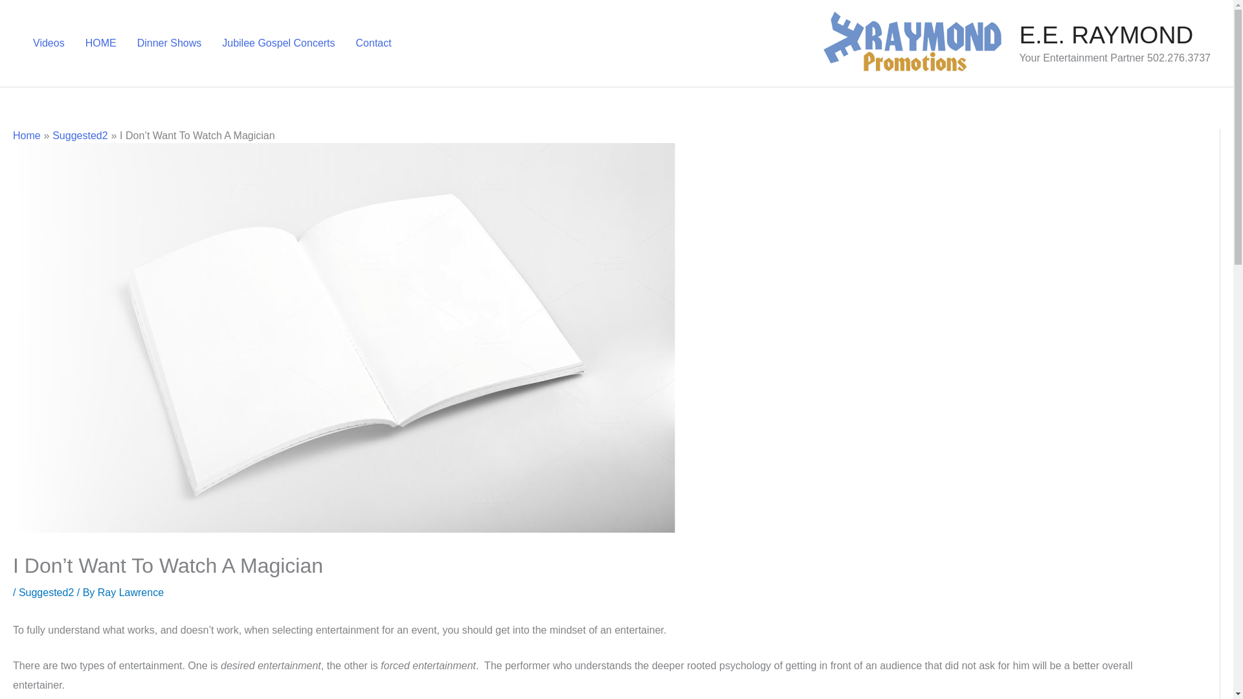 The image size is (1243, 699). I want to click on Suggested2, so click(79, 135).